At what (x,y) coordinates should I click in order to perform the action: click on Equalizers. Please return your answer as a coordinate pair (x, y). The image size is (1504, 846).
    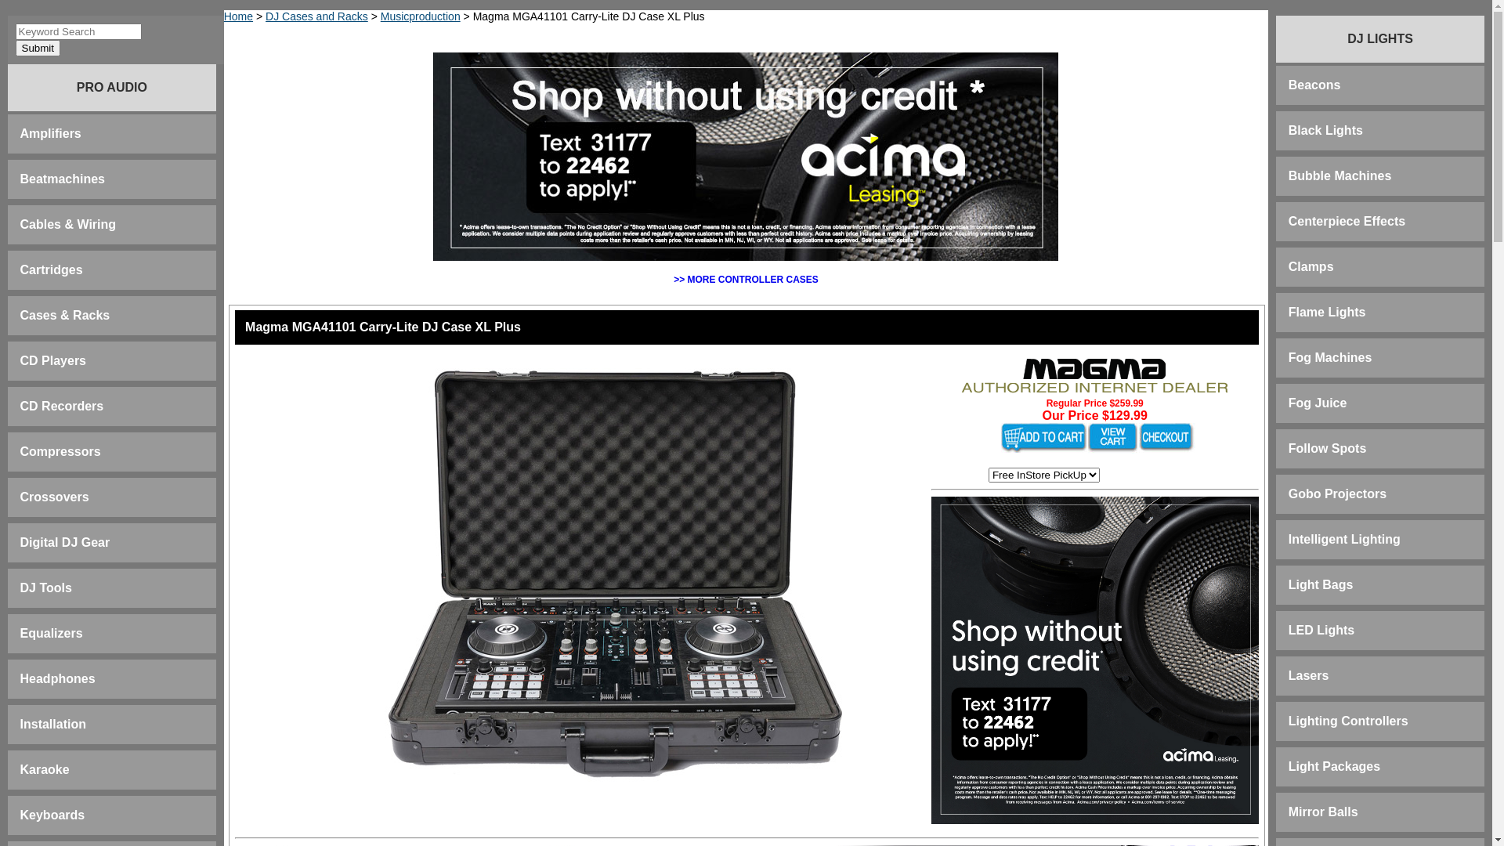
    Looking at the image, I should click on (52, 633).